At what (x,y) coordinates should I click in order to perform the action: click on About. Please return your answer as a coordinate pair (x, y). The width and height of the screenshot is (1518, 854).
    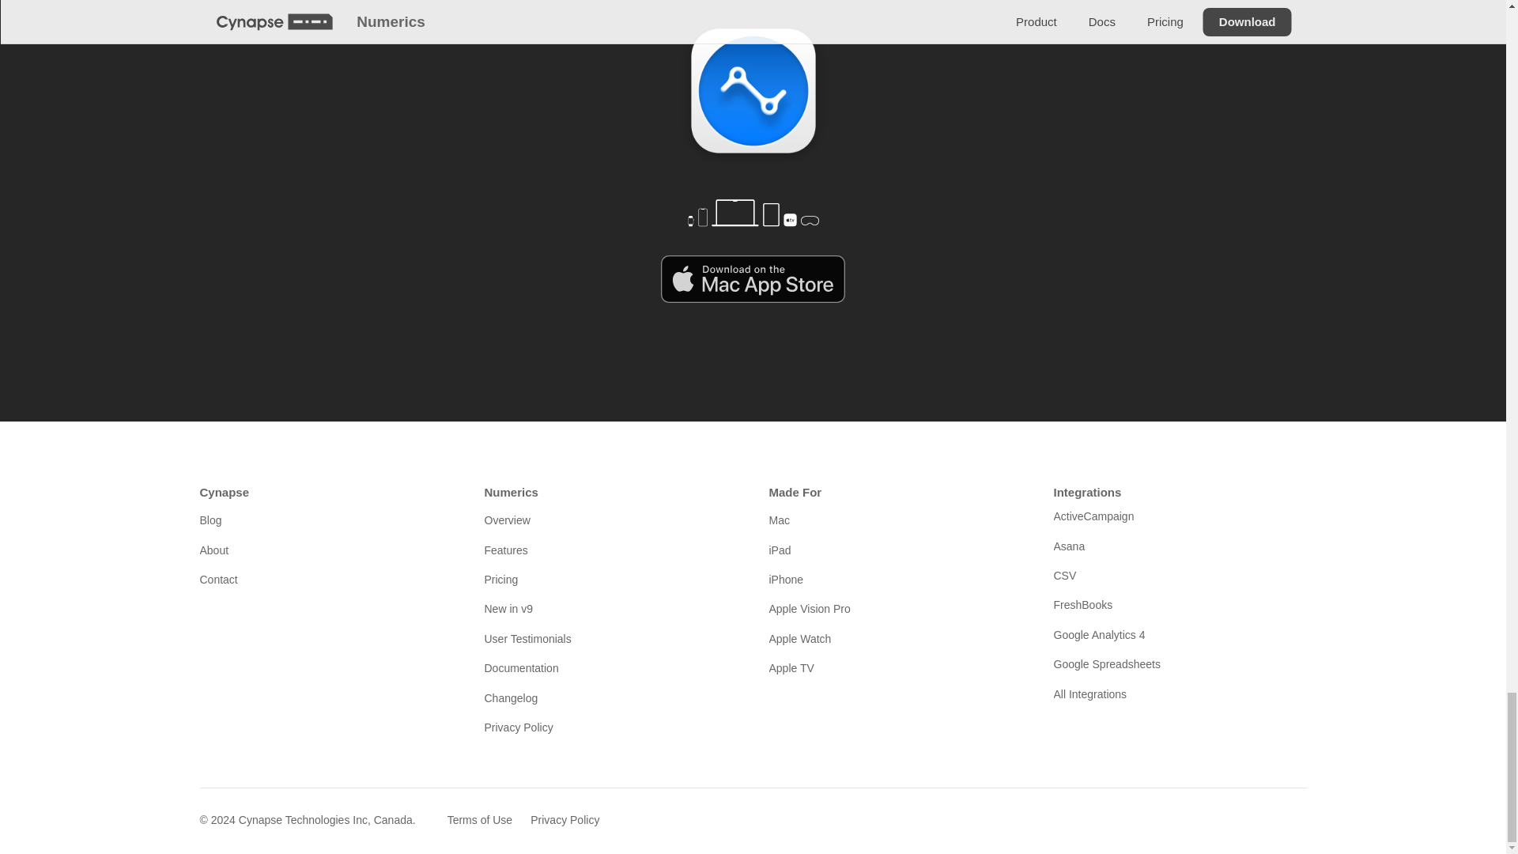
    Looking at the image, I should click on (326, 550).